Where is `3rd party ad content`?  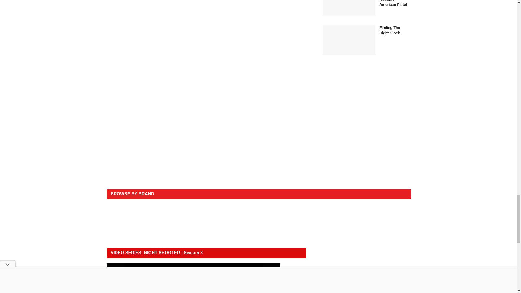 3rd party ad content is located at coordinates (258, 171).